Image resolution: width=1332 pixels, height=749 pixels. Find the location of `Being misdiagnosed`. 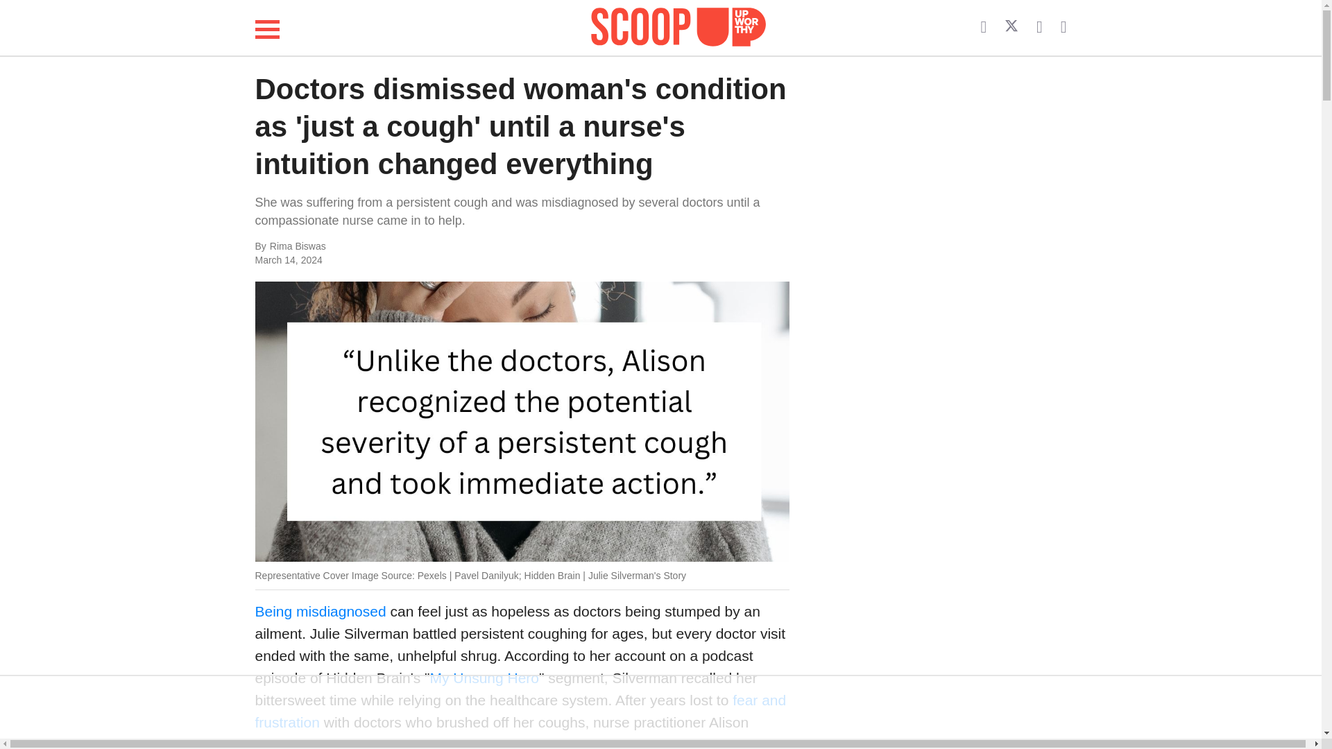

Being misdiagnosed is located at coordinates (321, 612).